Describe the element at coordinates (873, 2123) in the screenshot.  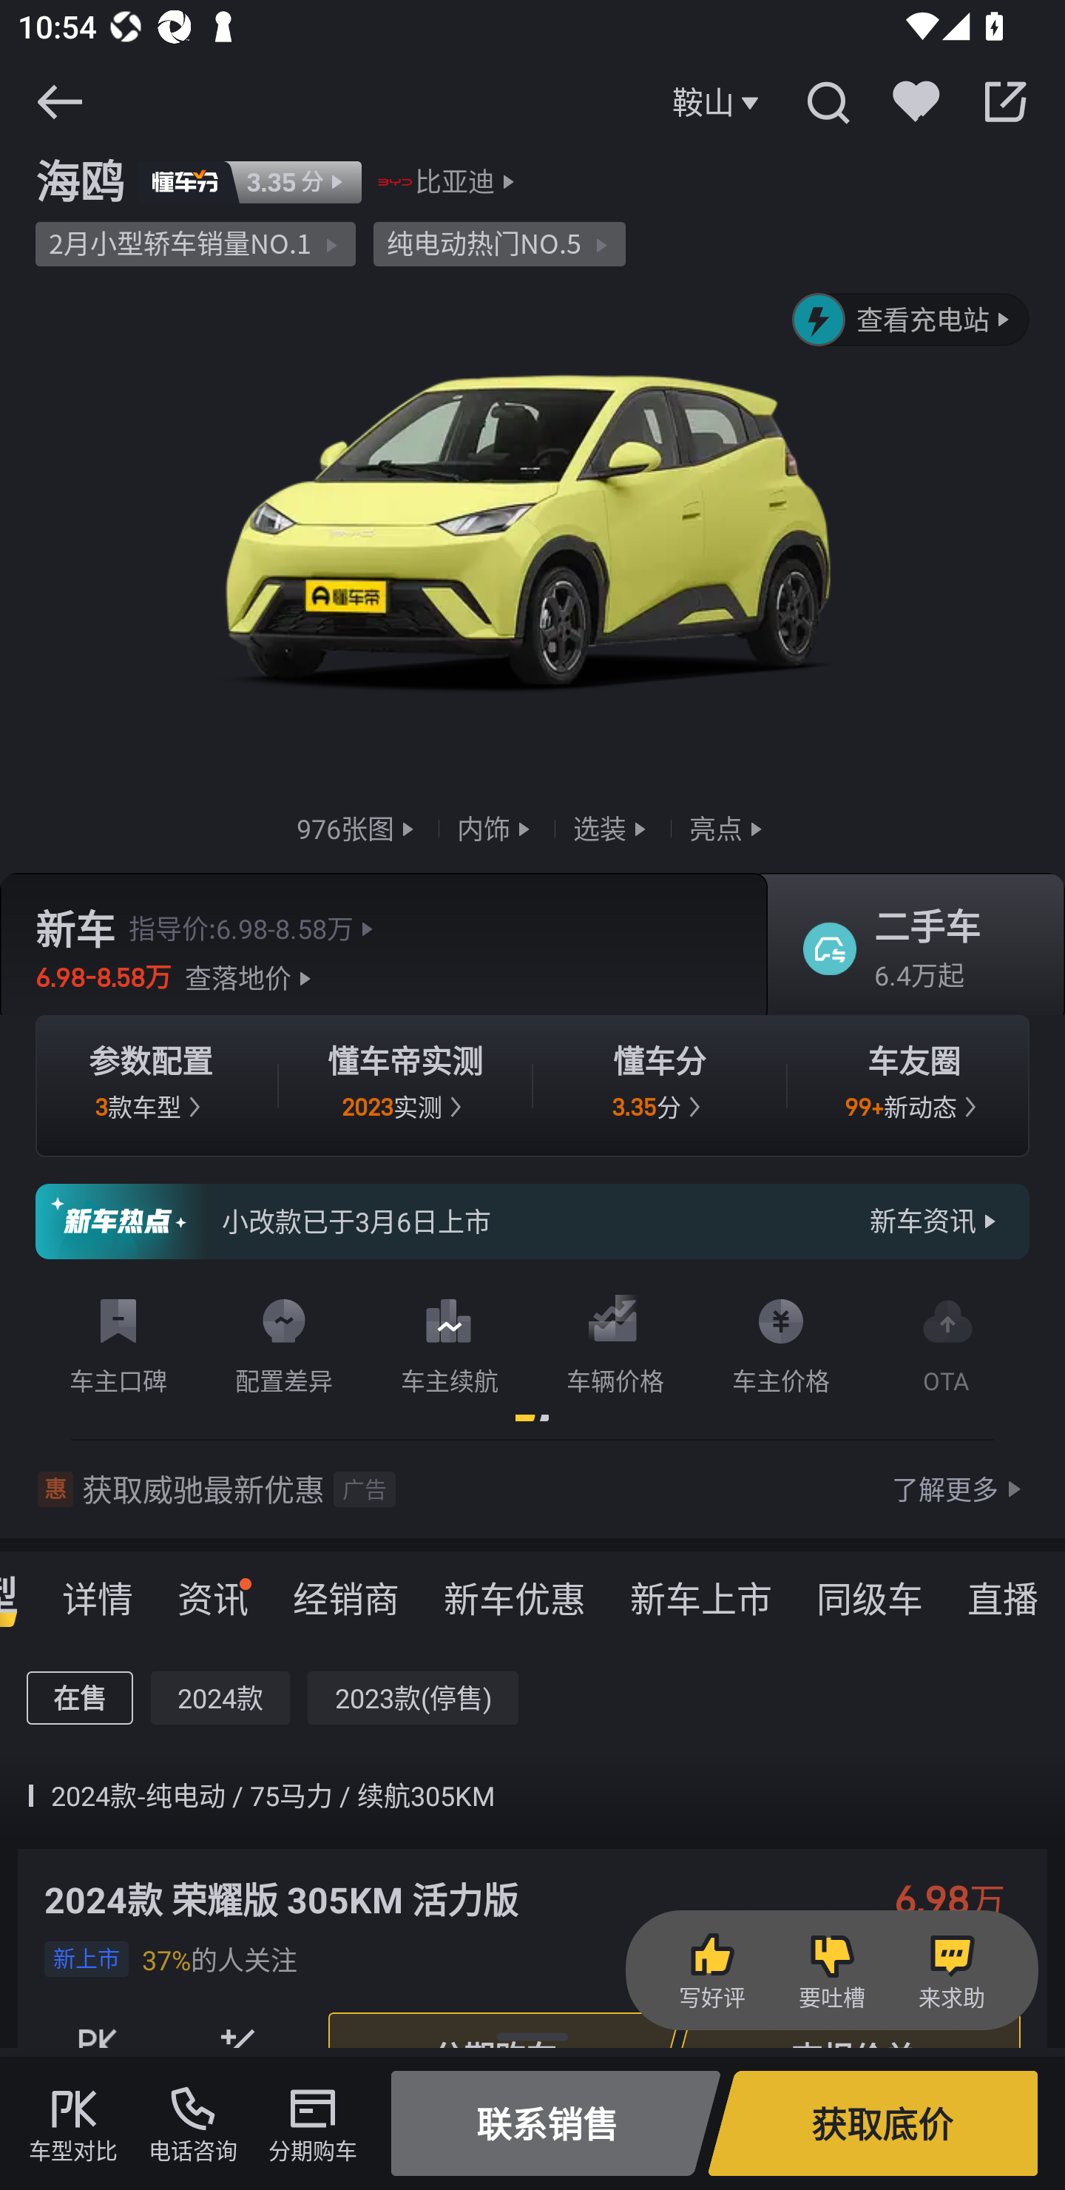
I see `获取底价` at that location.